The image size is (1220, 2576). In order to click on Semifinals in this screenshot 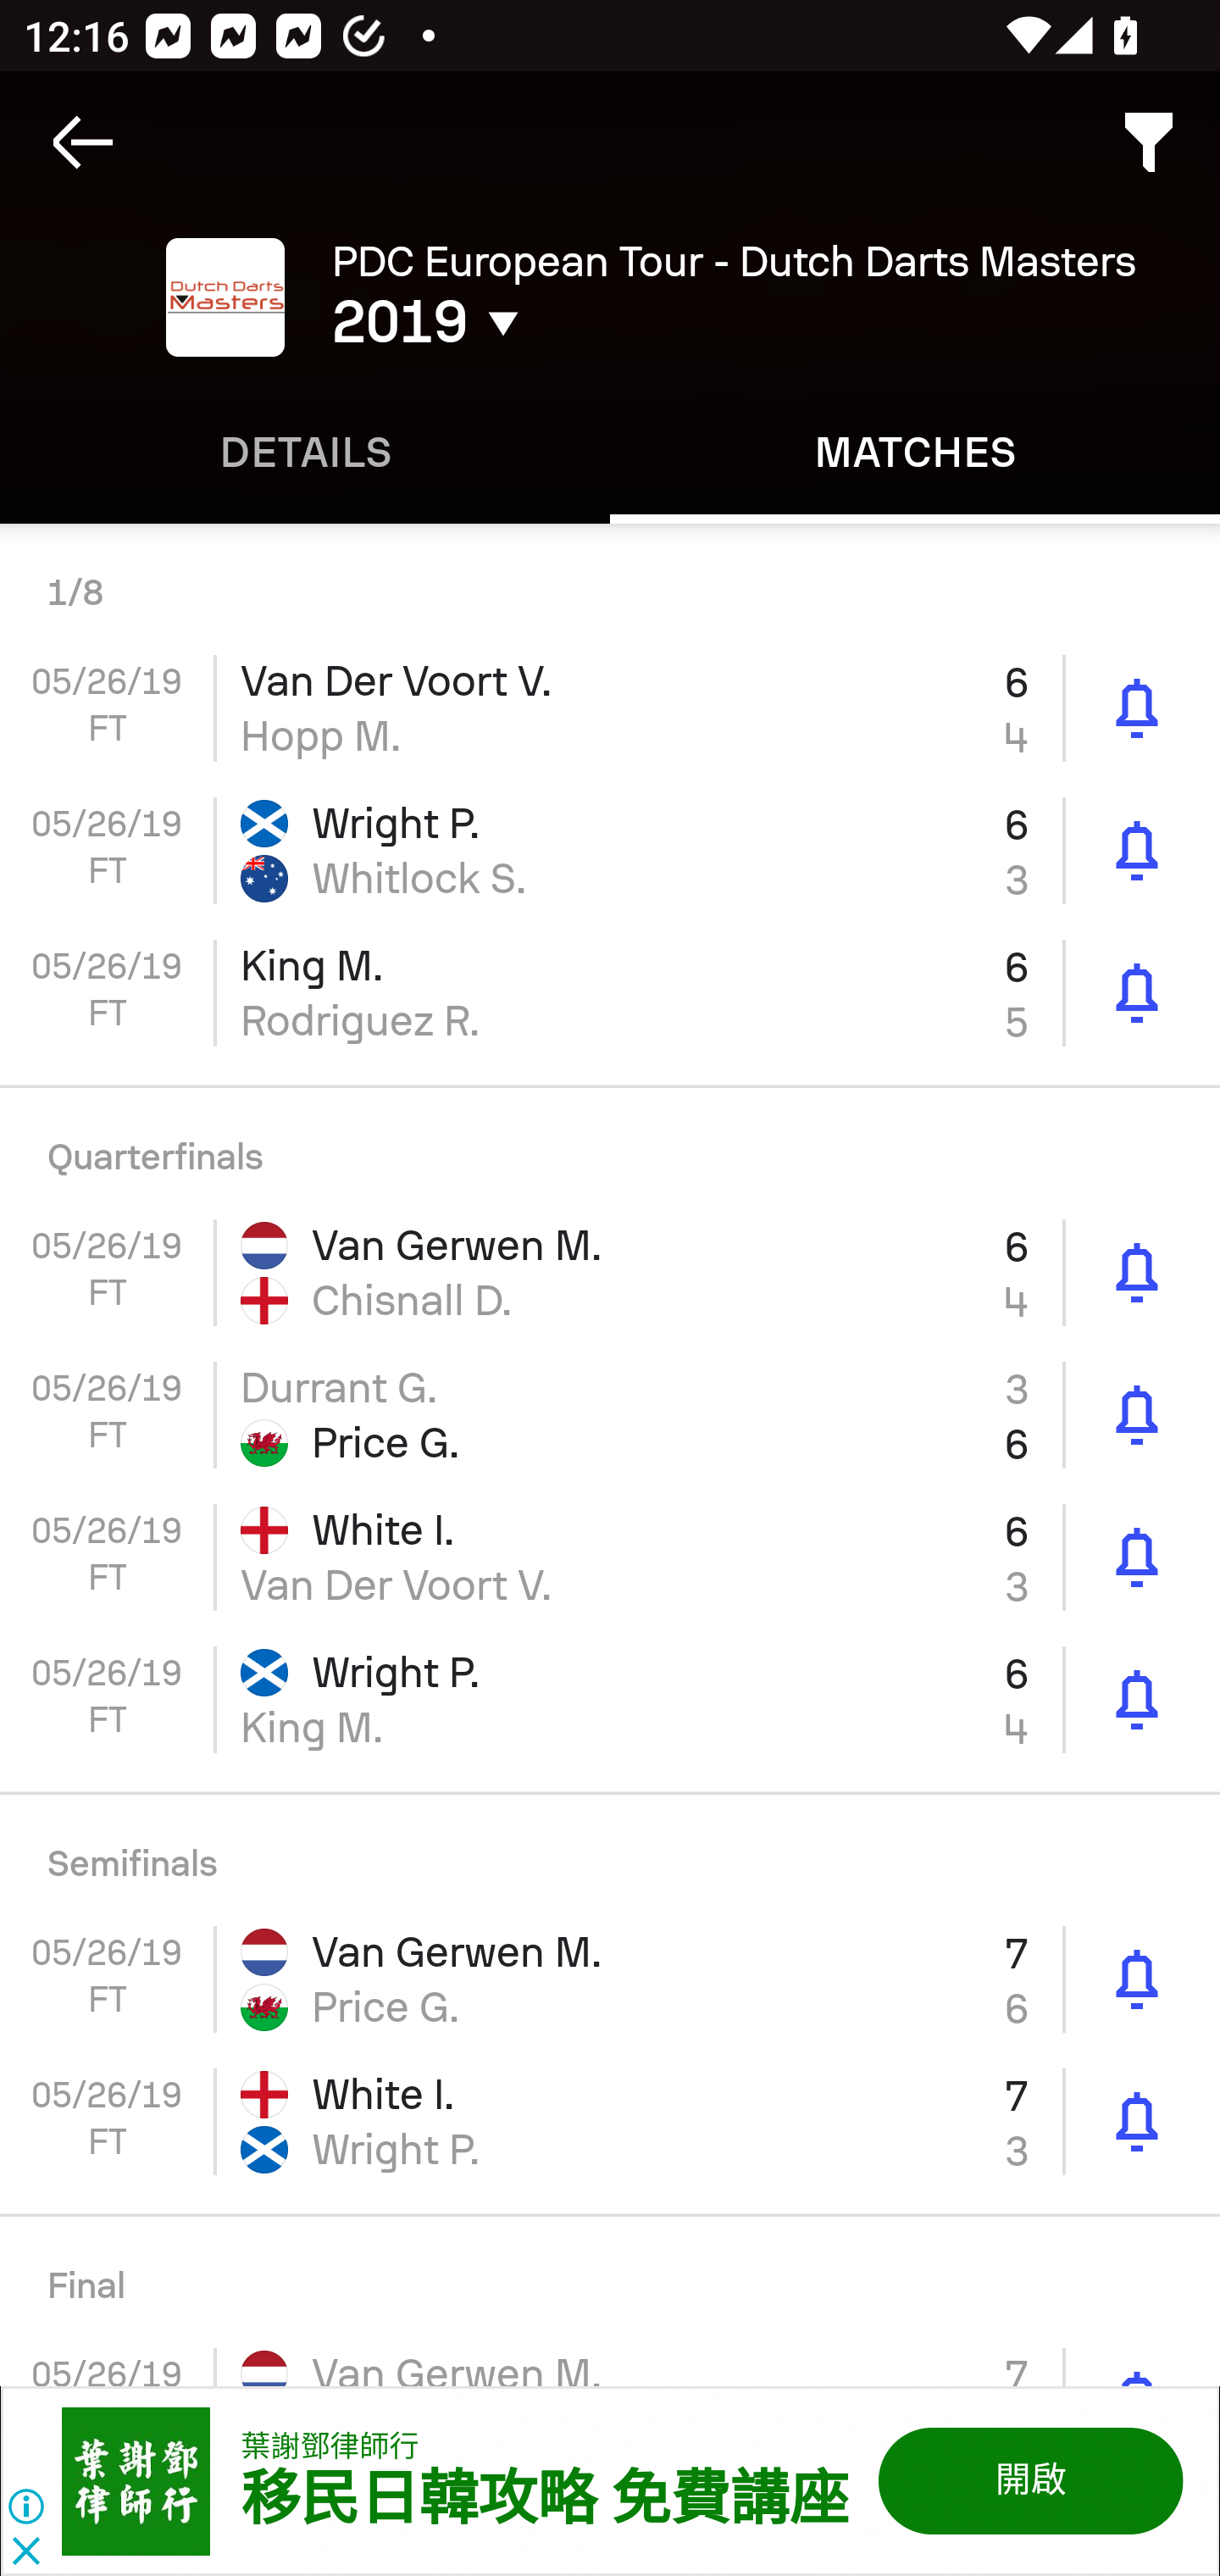, I will do `click(610, 1851)`.